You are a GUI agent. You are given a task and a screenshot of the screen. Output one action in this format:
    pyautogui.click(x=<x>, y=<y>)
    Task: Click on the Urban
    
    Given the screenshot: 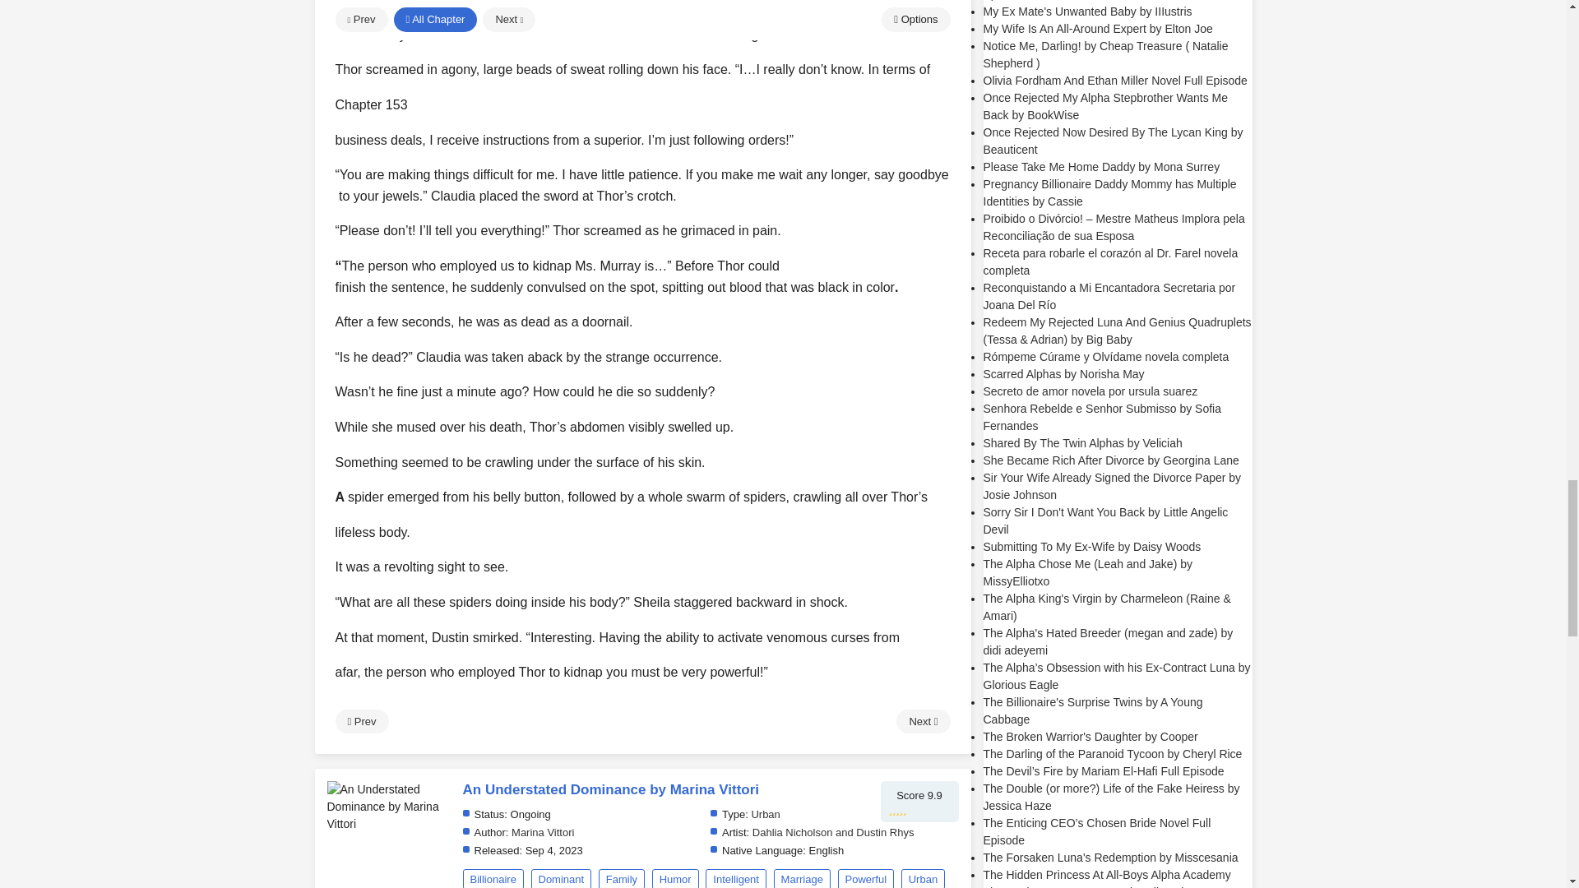 What is the action you would take?
    pyautogui.click(x=923, y=878)
    